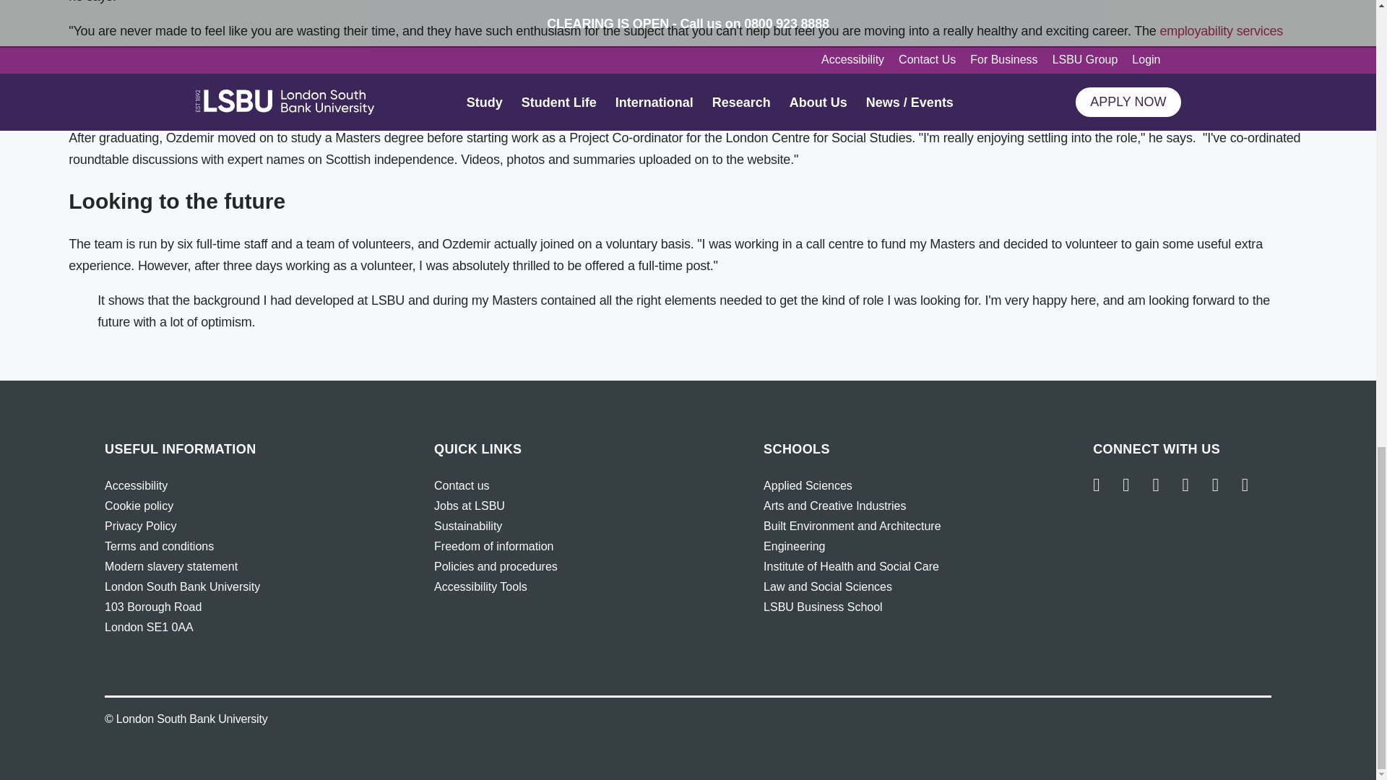 This screenshot has height=780, width=1387. Describe the element at coordinates (496, 566) in the screenshot. I see `Policies and procedures` at that location.